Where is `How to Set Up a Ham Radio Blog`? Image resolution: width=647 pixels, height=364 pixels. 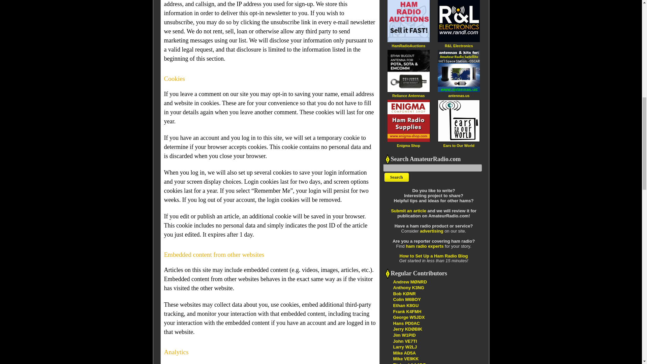
How to Set Up a Ham Radio Blog is located at coordinates (434, 255).